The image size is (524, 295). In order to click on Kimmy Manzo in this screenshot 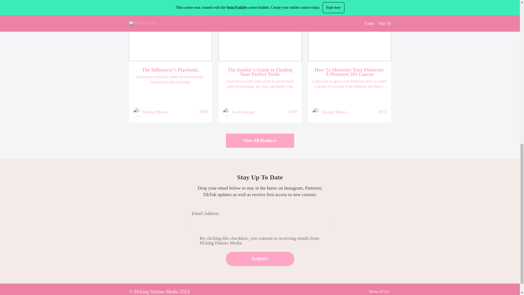, I will do `click(335, 112)`.